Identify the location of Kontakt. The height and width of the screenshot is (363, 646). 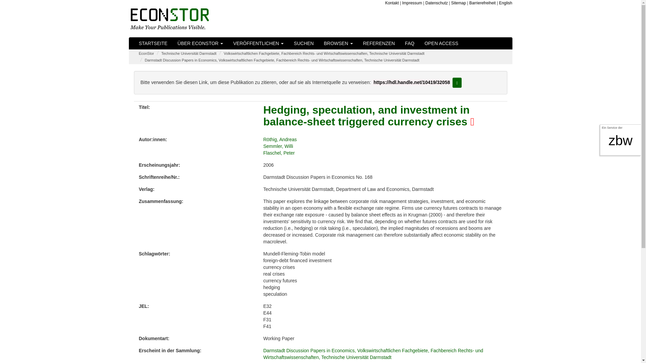
(392, 3).